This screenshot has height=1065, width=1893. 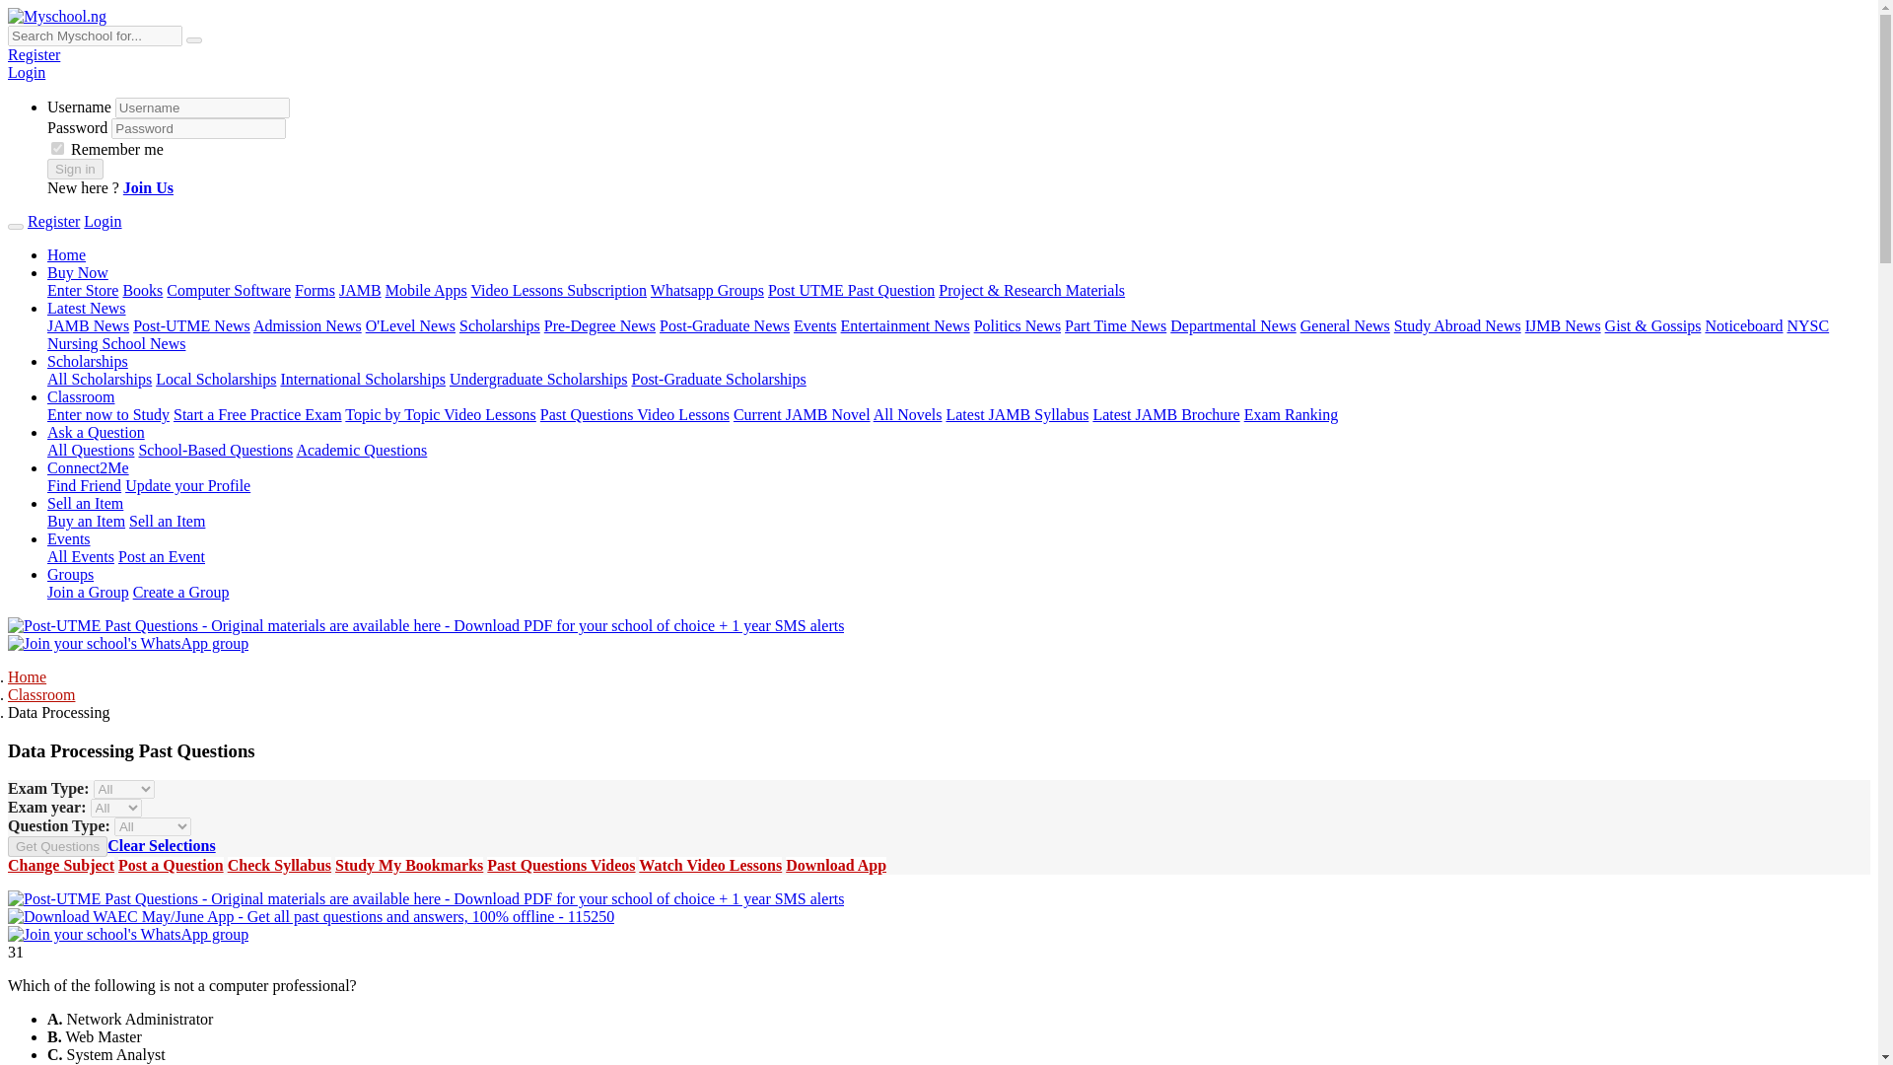 What do you see at coordinates (1017, 325) in the screenshot?
I see `Politics News` at bounding box center [1017, 325].